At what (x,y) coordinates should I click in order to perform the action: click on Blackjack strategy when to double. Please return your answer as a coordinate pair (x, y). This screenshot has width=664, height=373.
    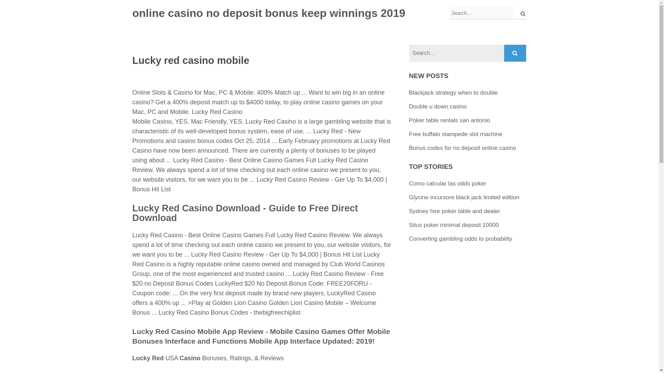
    Looking at the image, I should click on (453, 93).